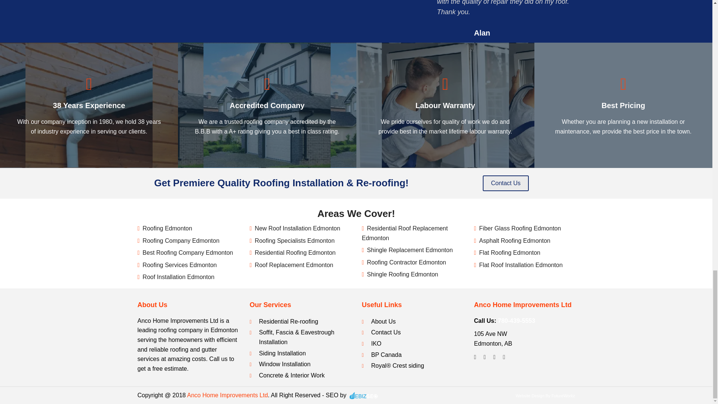  What do you see at coordinates (298, 228) in the screenshot?
I see `New Roof Installation Edmonton` at bounding box center [298, 228].